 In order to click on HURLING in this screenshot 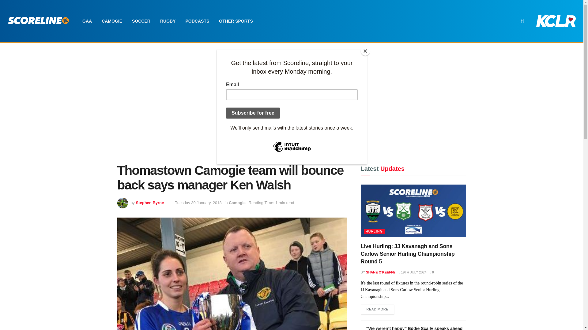, I will do `click(374, 231)`.